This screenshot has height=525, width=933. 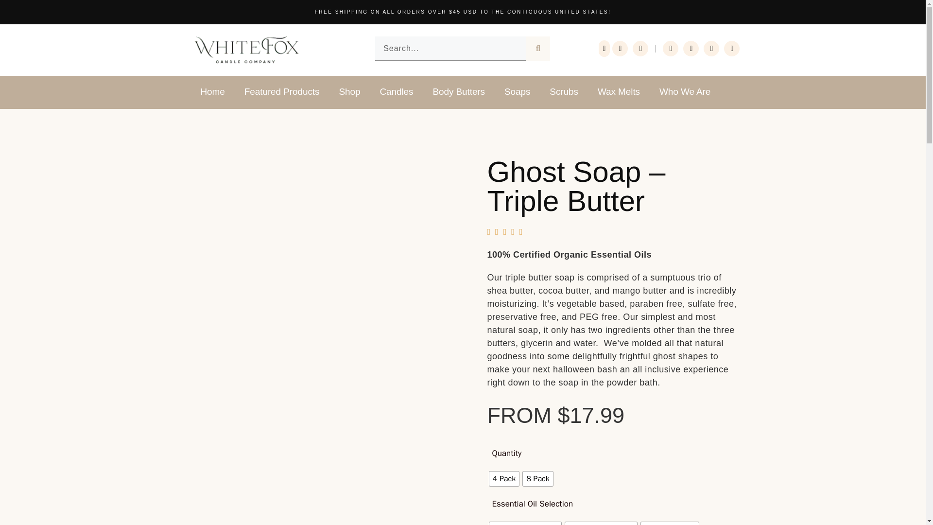 What do you see at coordinates (212, 94) in the screenshot?
I see `Home` at bounding box center [212, 94].